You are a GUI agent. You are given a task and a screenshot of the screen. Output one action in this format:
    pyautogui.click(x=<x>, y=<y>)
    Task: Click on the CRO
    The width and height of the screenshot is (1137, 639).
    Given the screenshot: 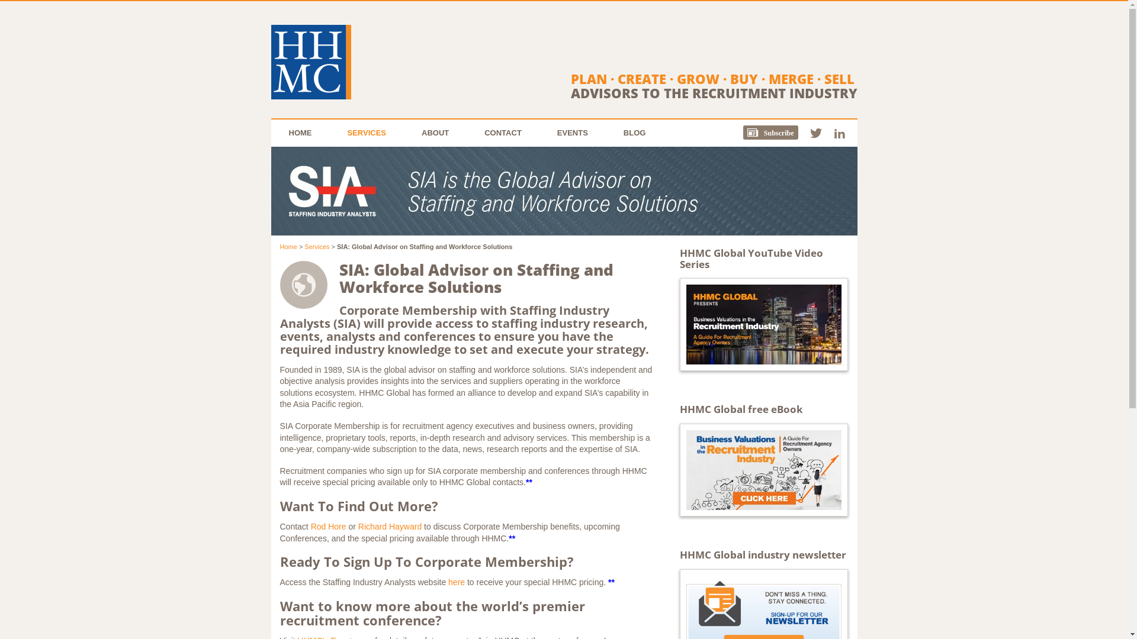 What is the action you would take?
    pyautogui.click(x=311, y=62)
    